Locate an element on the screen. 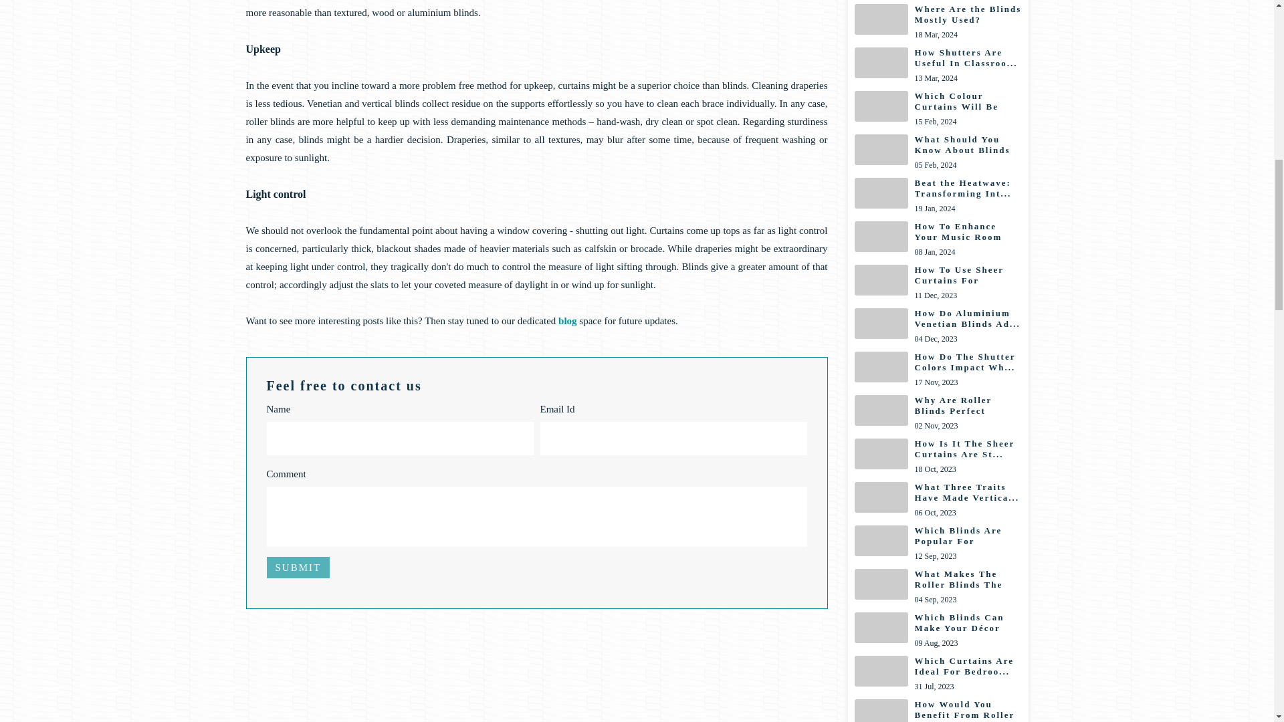  How Do Aluminium Venetian Blinds Add Privacy To Homes? is located at coordinates (938, 326).